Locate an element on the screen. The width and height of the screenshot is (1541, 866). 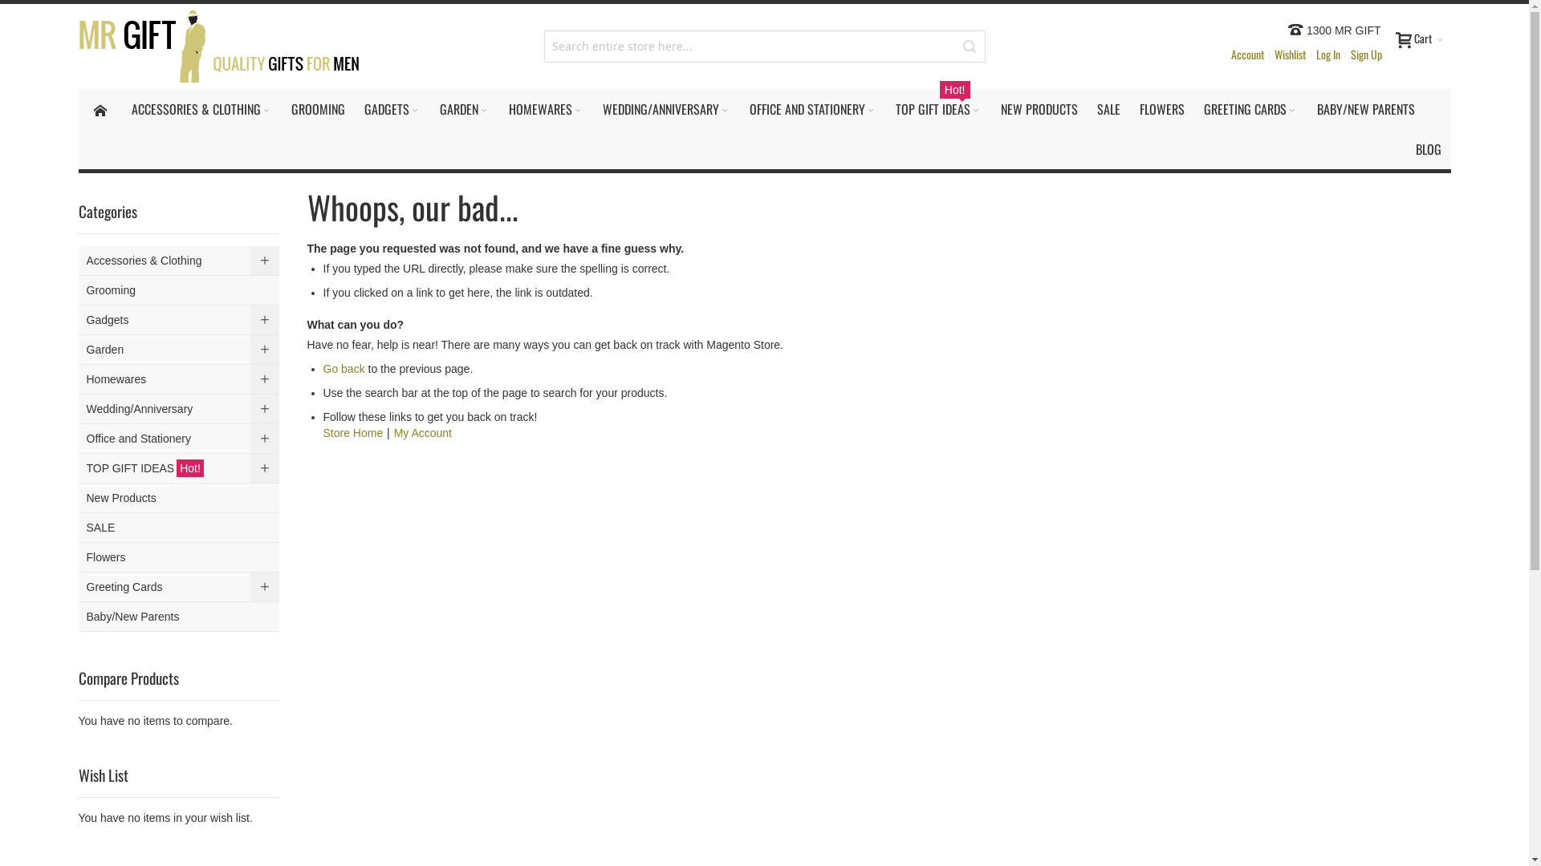
My Account is located at coordinates (423, 433).